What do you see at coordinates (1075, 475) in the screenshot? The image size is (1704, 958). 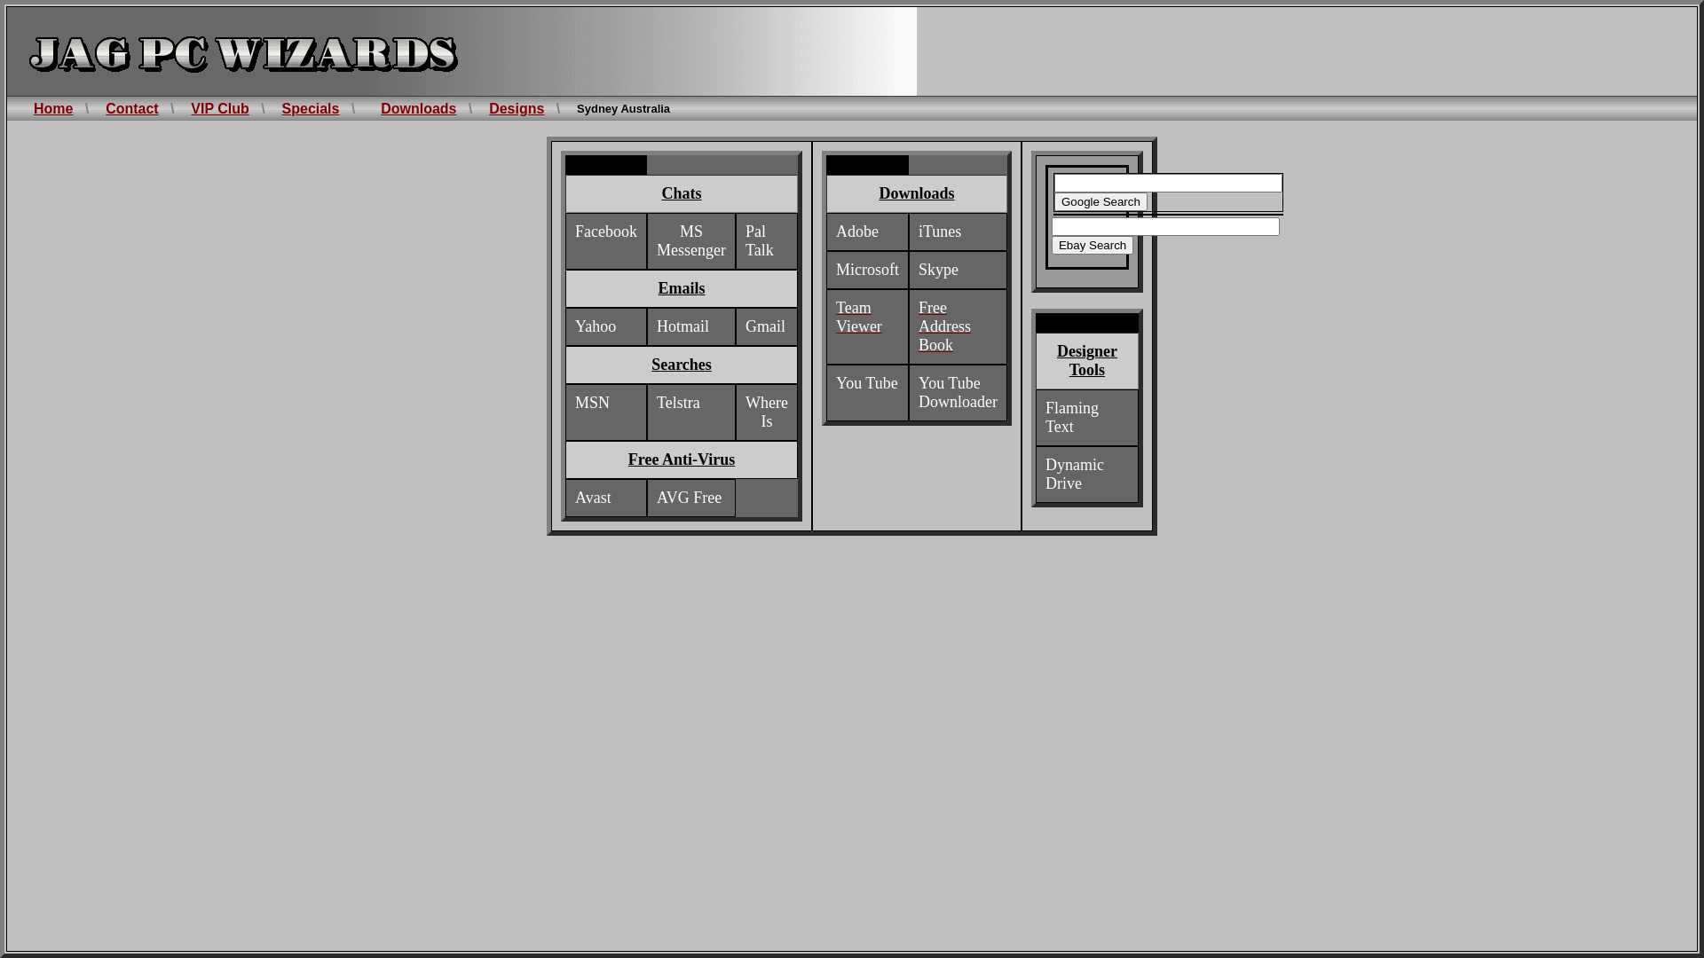 I see `Dynamic Drive` at bounding box center [1075, 475].